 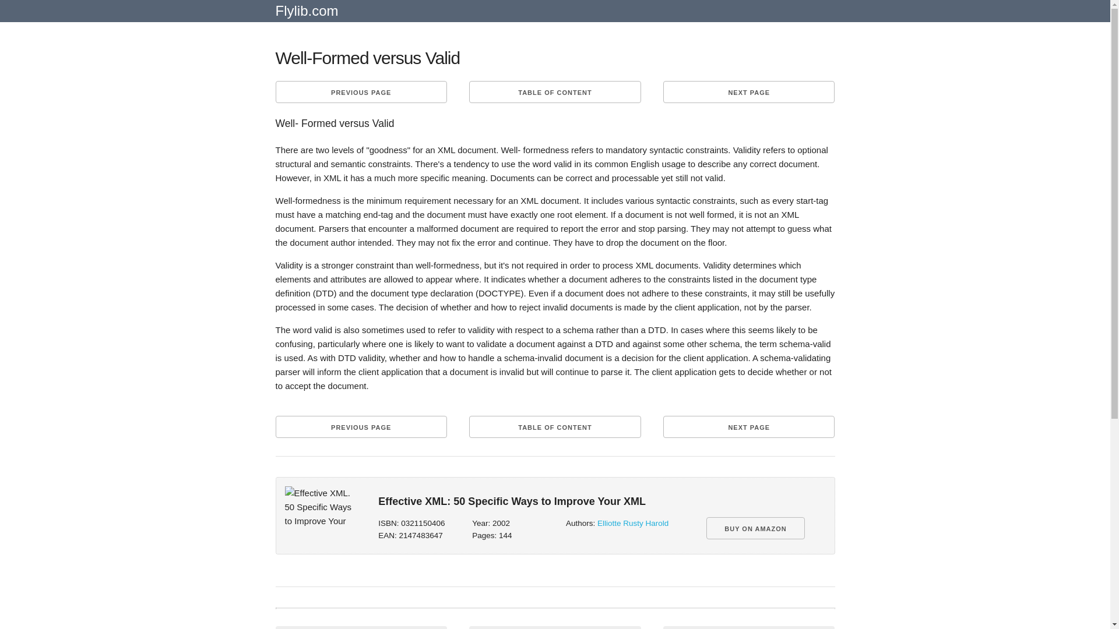 I want to click on Effective XML. 50 Specific Ways to Improve Your XML, so click(x=321, y=508).